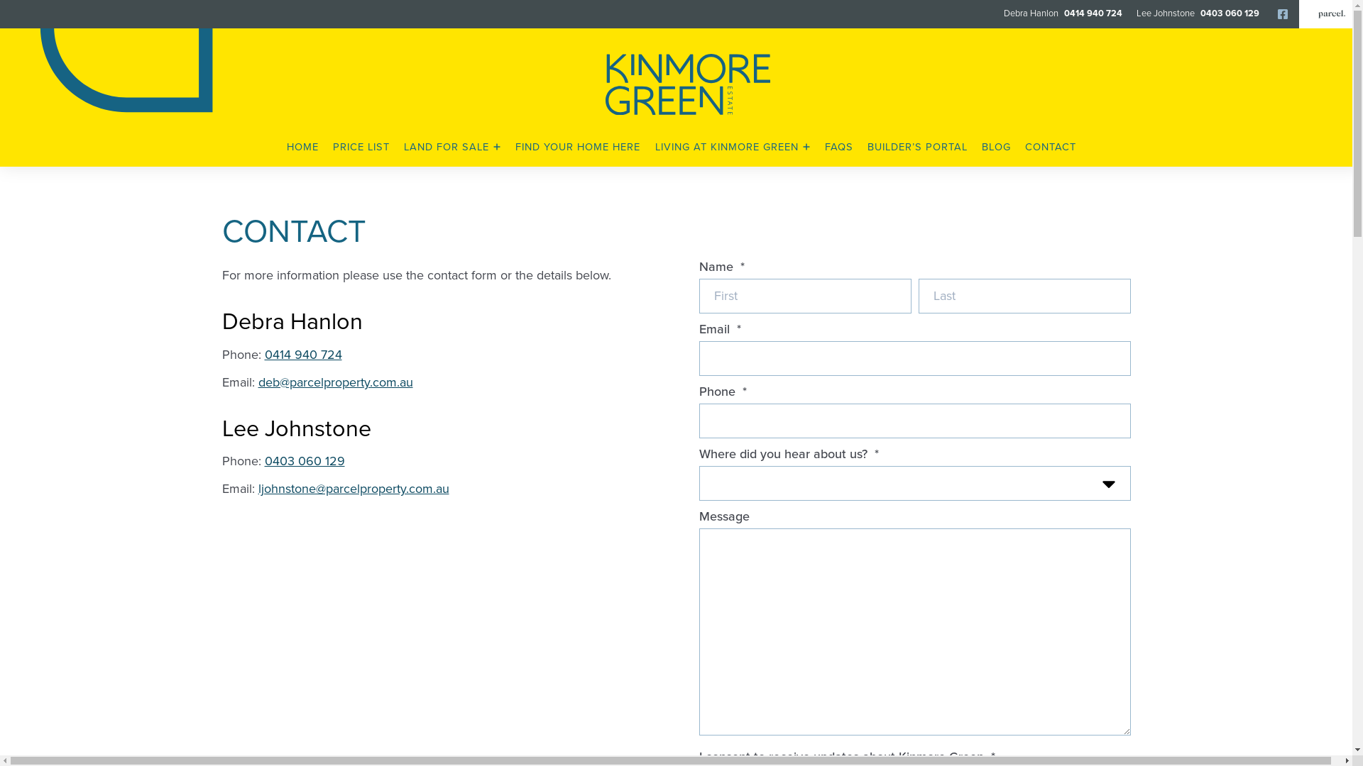 Image resolution: width=1363 pixels, height=766 pixels. What do you see at coordinates (1051, 148) in the screenshot?
I see `CONTACT` at bounding box center [1051, 148].